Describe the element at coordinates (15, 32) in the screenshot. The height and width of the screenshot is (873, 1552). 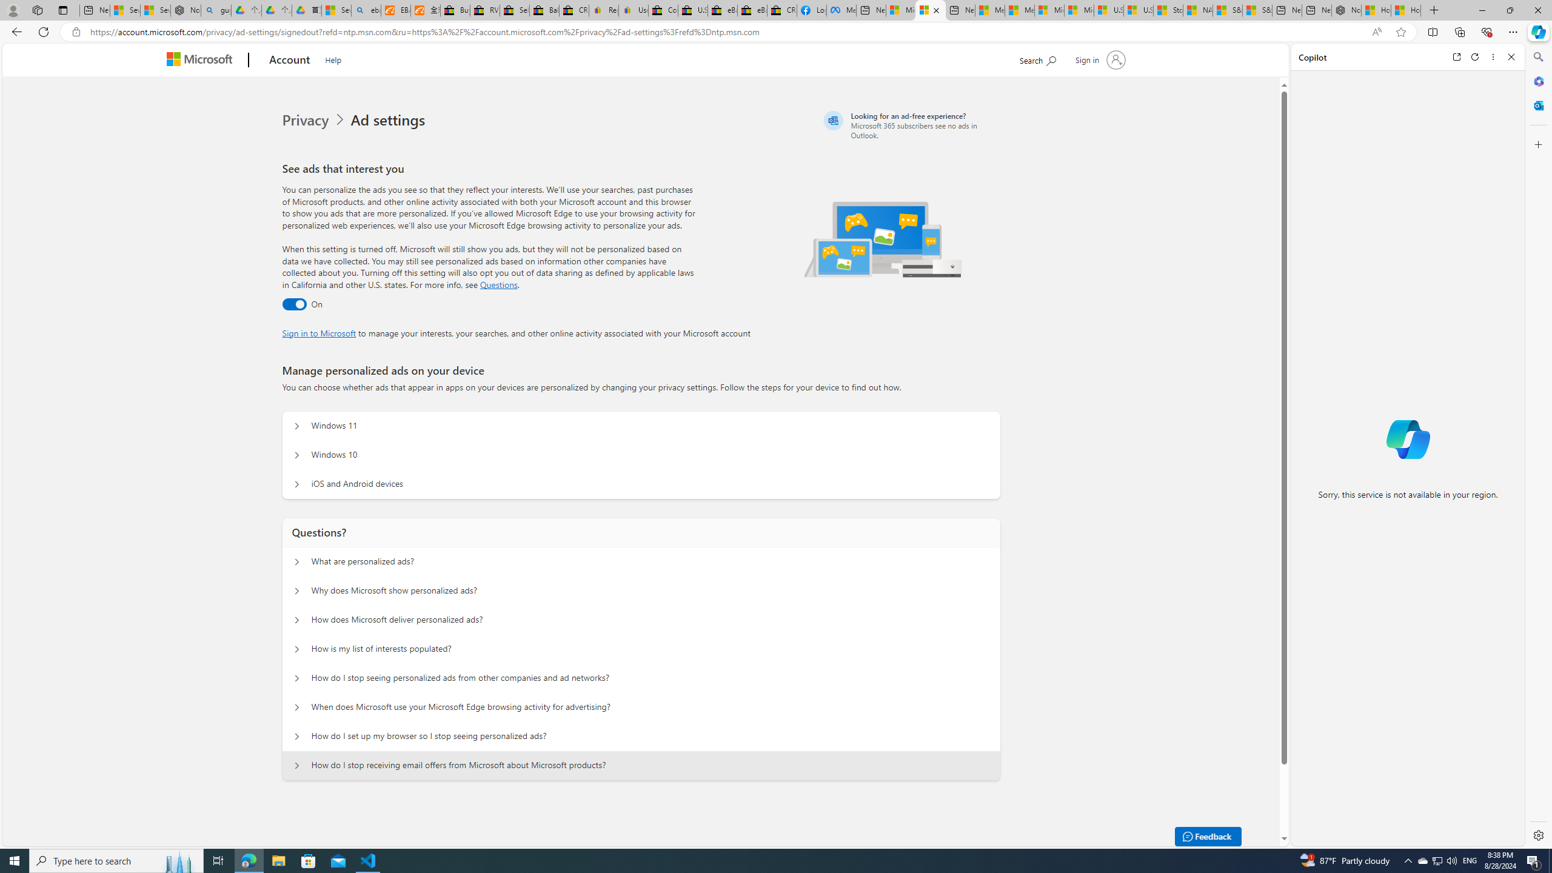
I see `Back` at that location.